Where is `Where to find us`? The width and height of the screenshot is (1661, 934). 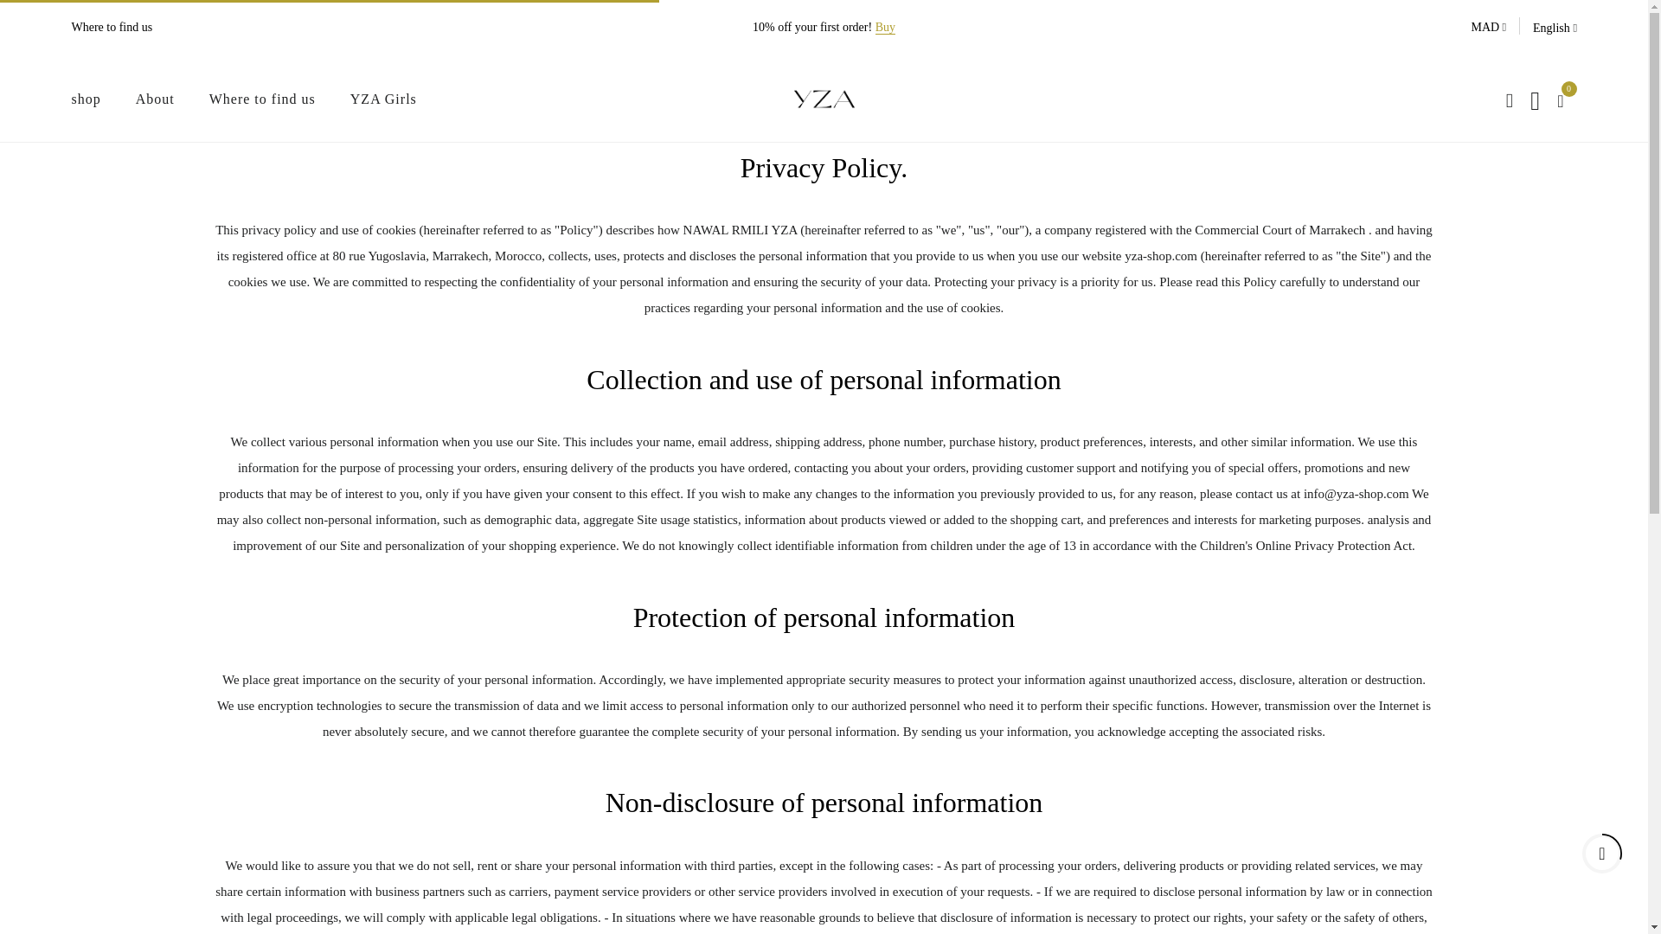
Where to find us is located at coordinates (112, 28).